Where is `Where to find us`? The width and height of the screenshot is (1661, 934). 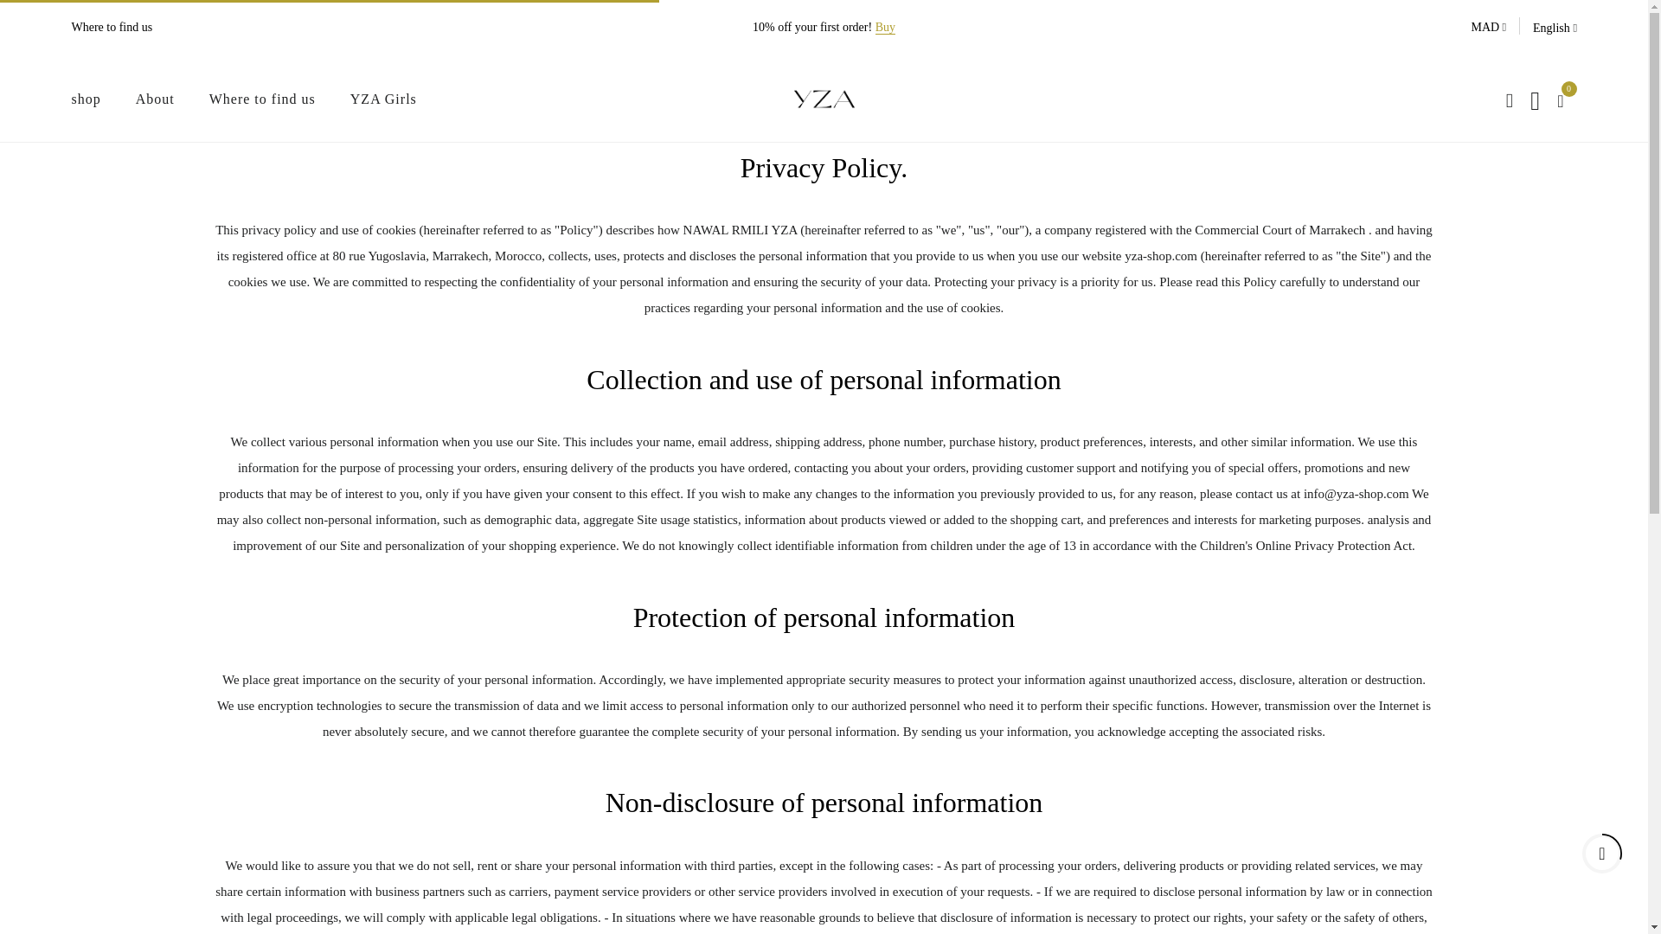
Where to find us is located at coordinates (112, 28).